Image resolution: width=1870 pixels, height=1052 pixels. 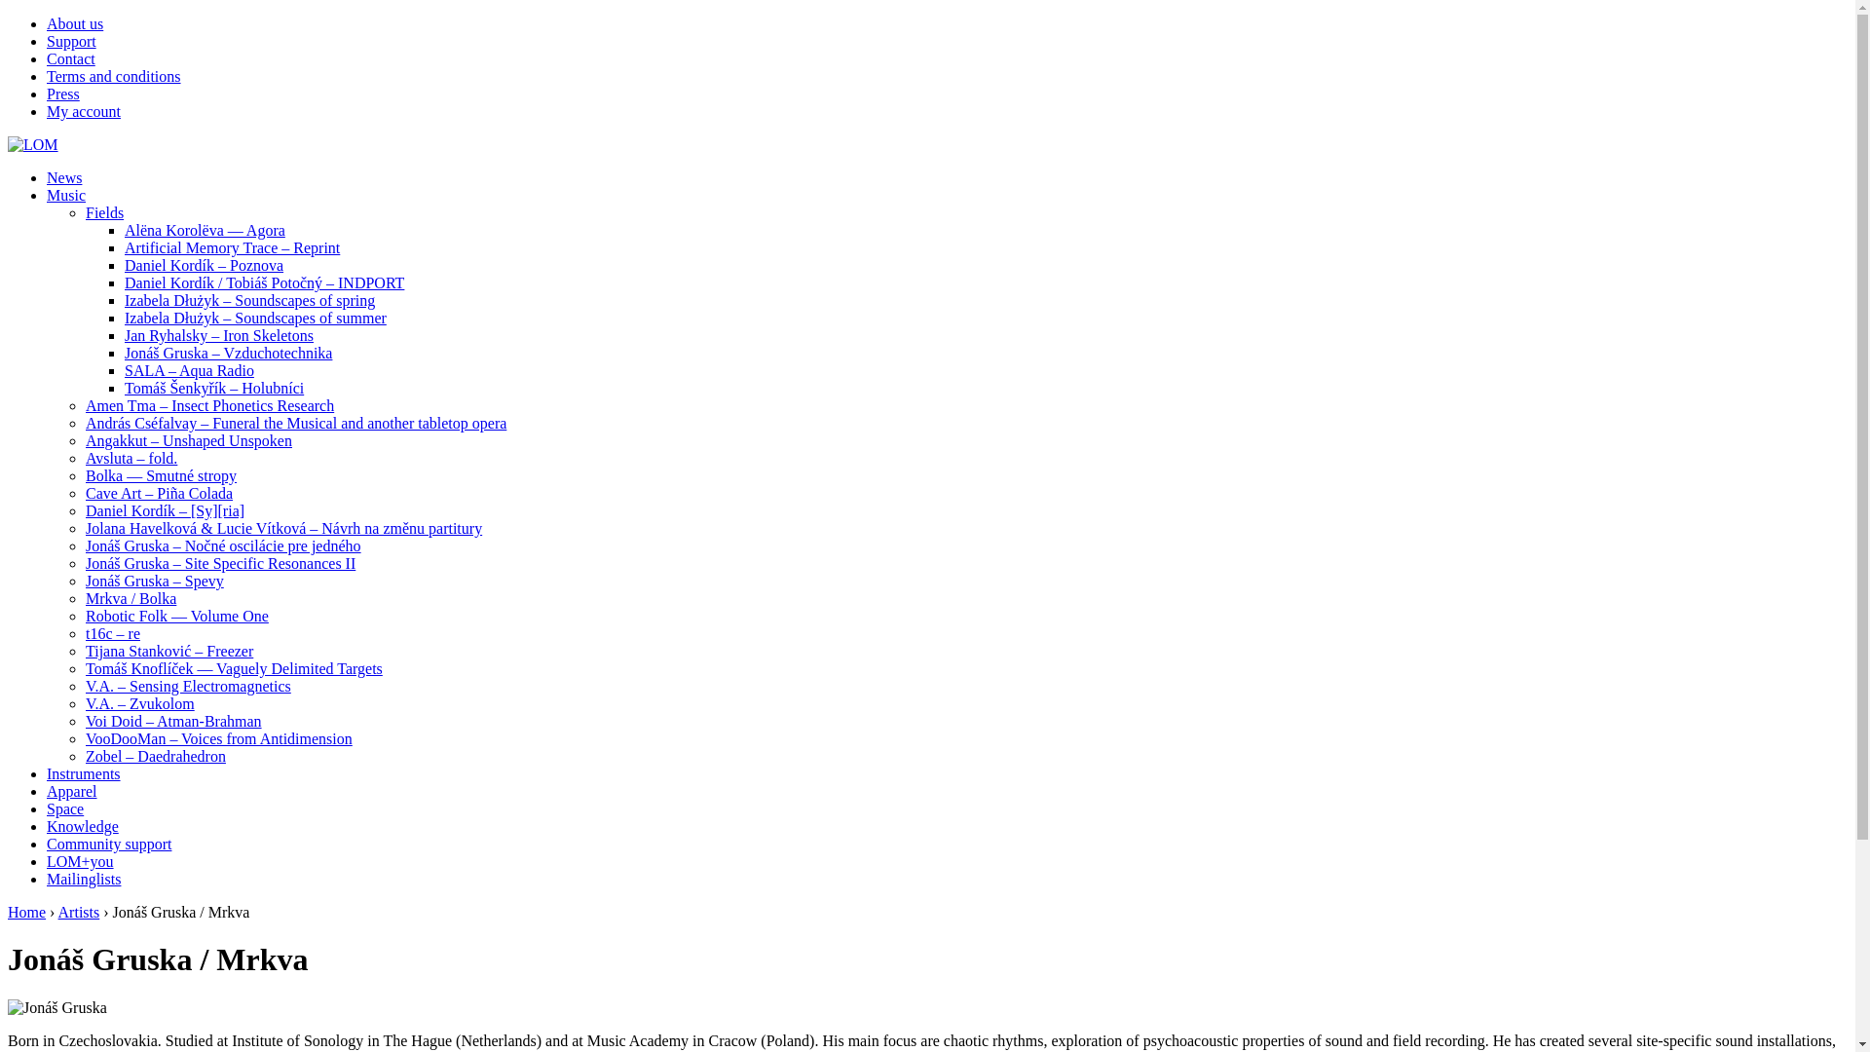 I want to click on LOM+you, so click(x=80, y=861).